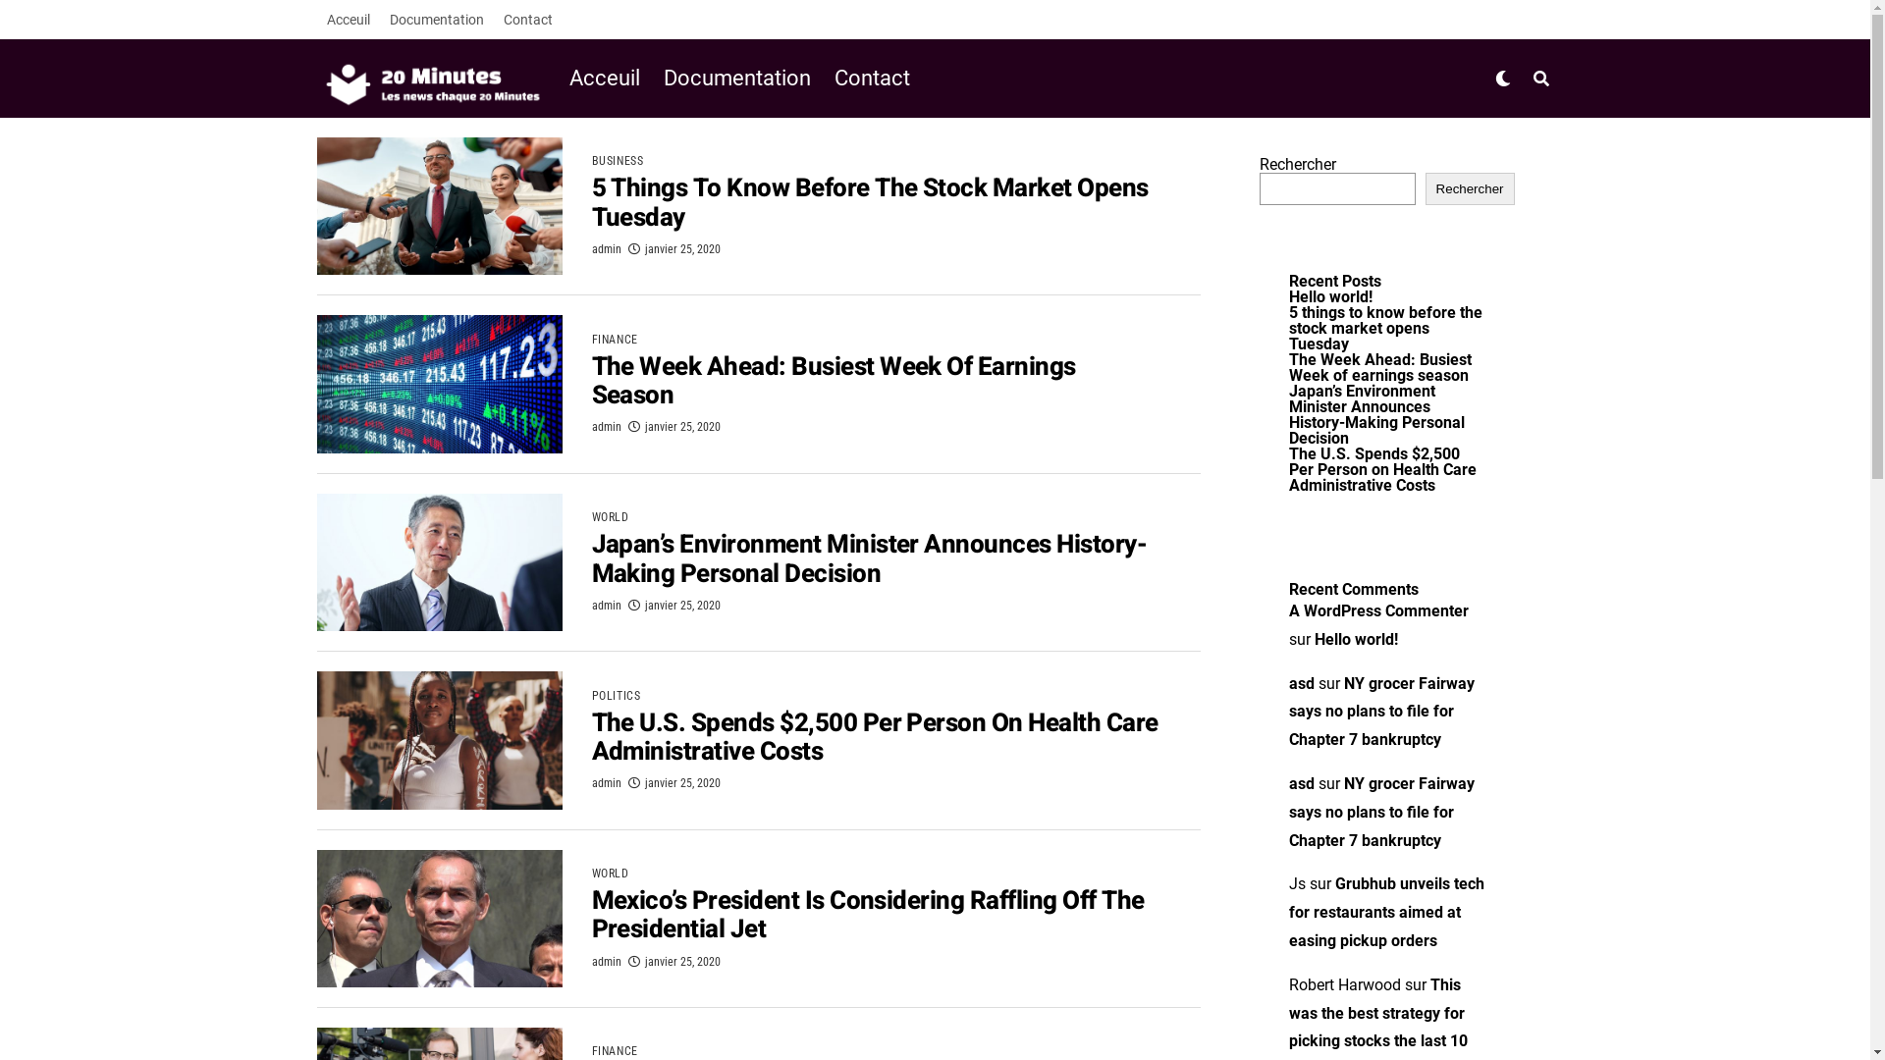  I want to click on 5 things to know before the stock market opens Tuesday, so click(1384, 328).